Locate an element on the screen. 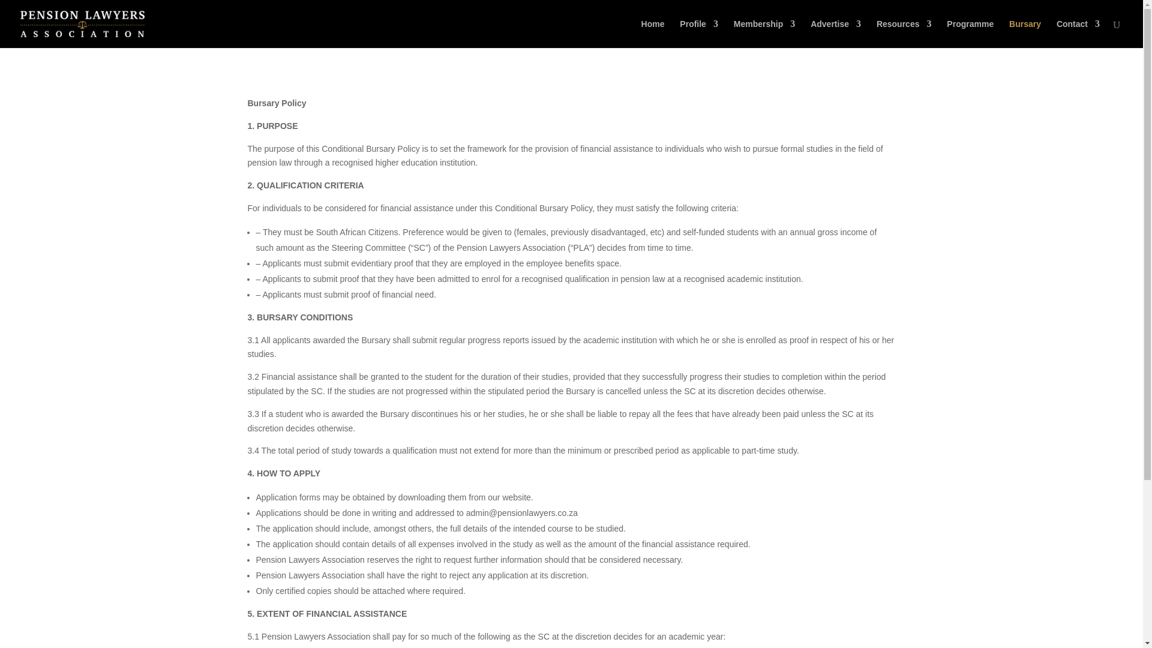  Bursary is located at coordinates (1025, 34).